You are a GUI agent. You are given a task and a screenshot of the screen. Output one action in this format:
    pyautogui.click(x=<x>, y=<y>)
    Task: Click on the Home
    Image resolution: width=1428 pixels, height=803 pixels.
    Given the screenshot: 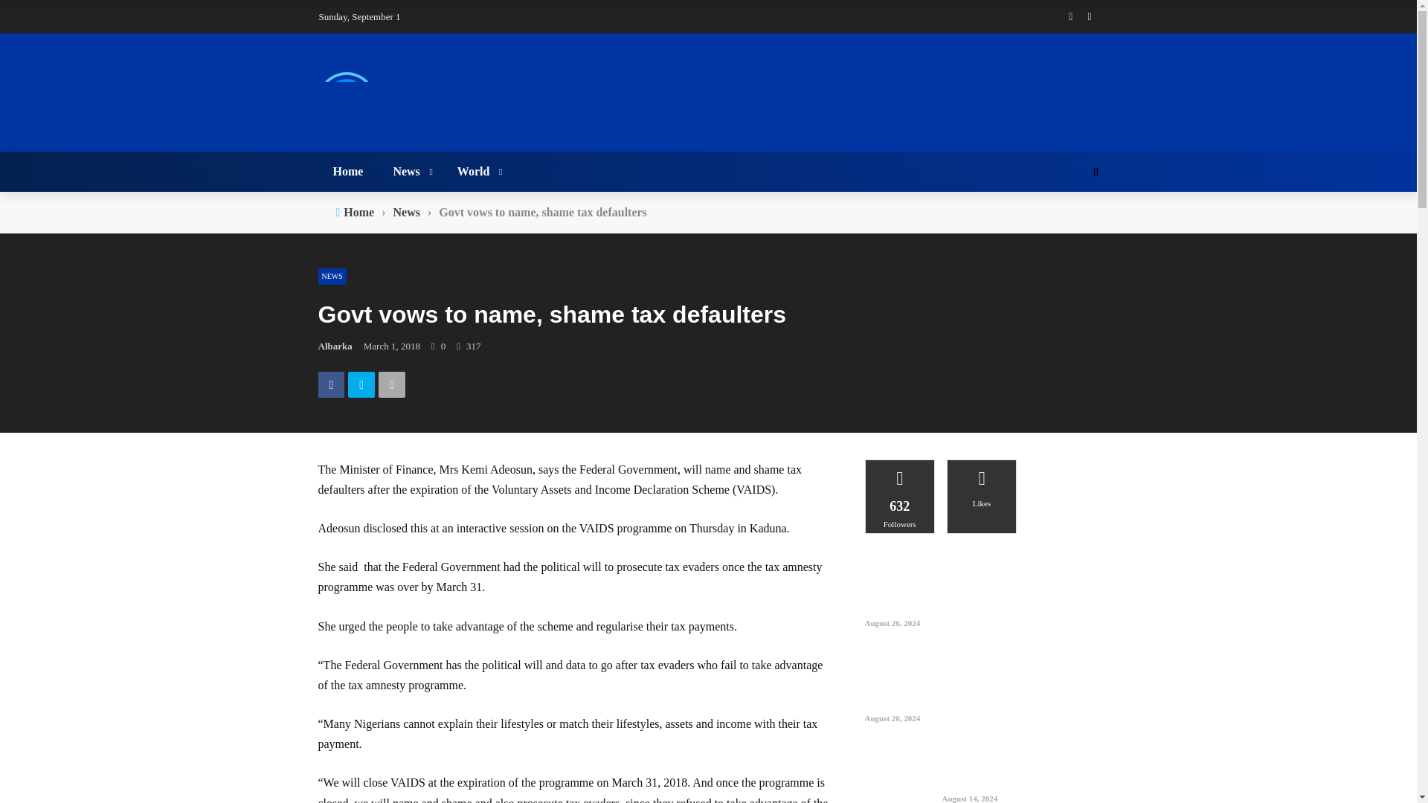 What is the action you would take?
    pyautogui.click(x=358, y=213)
    